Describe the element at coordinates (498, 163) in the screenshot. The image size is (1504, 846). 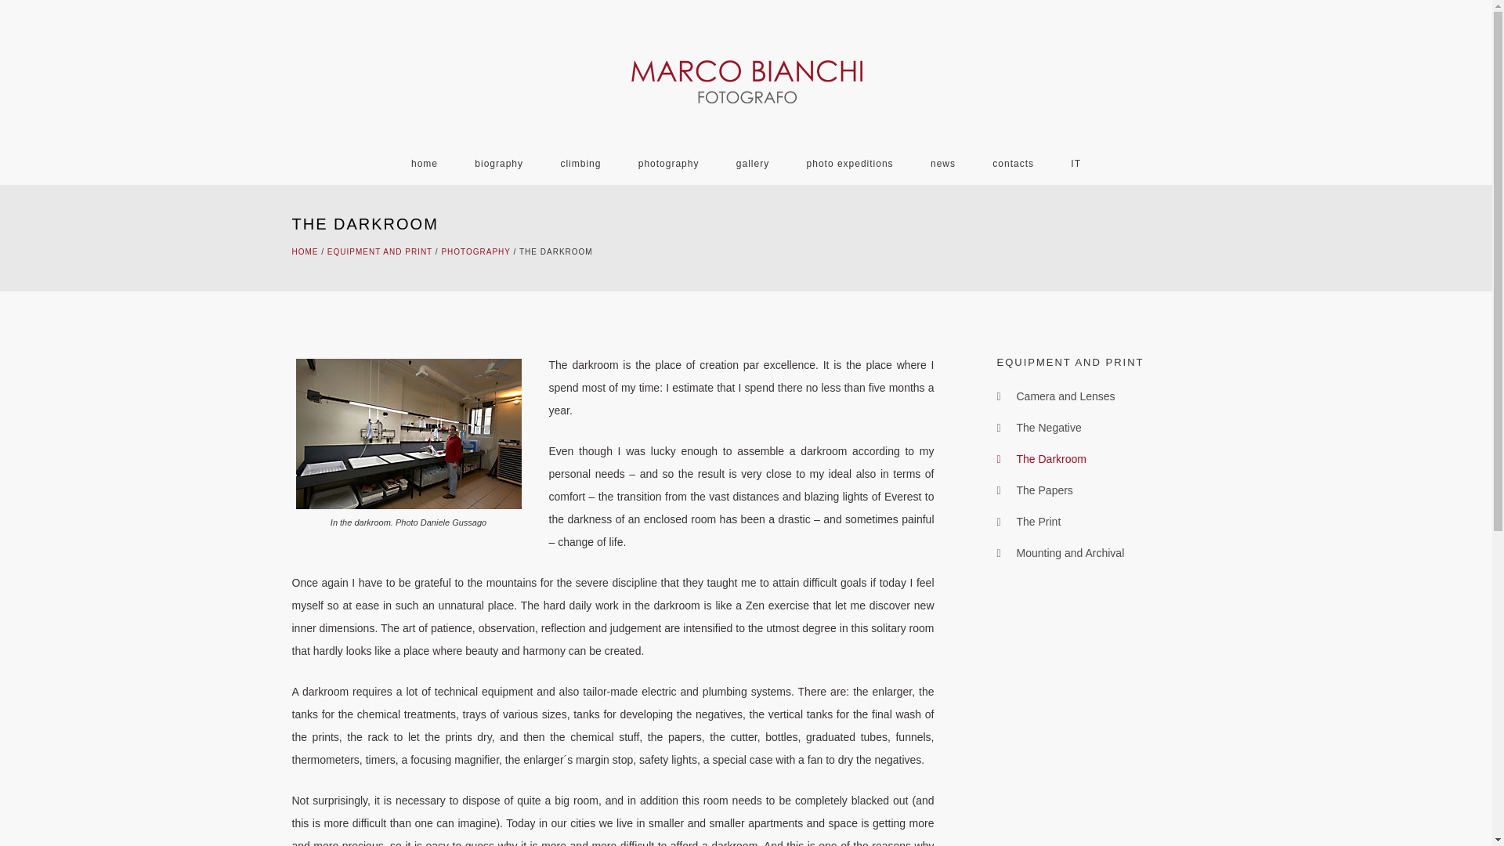
I see `biography` at that location.